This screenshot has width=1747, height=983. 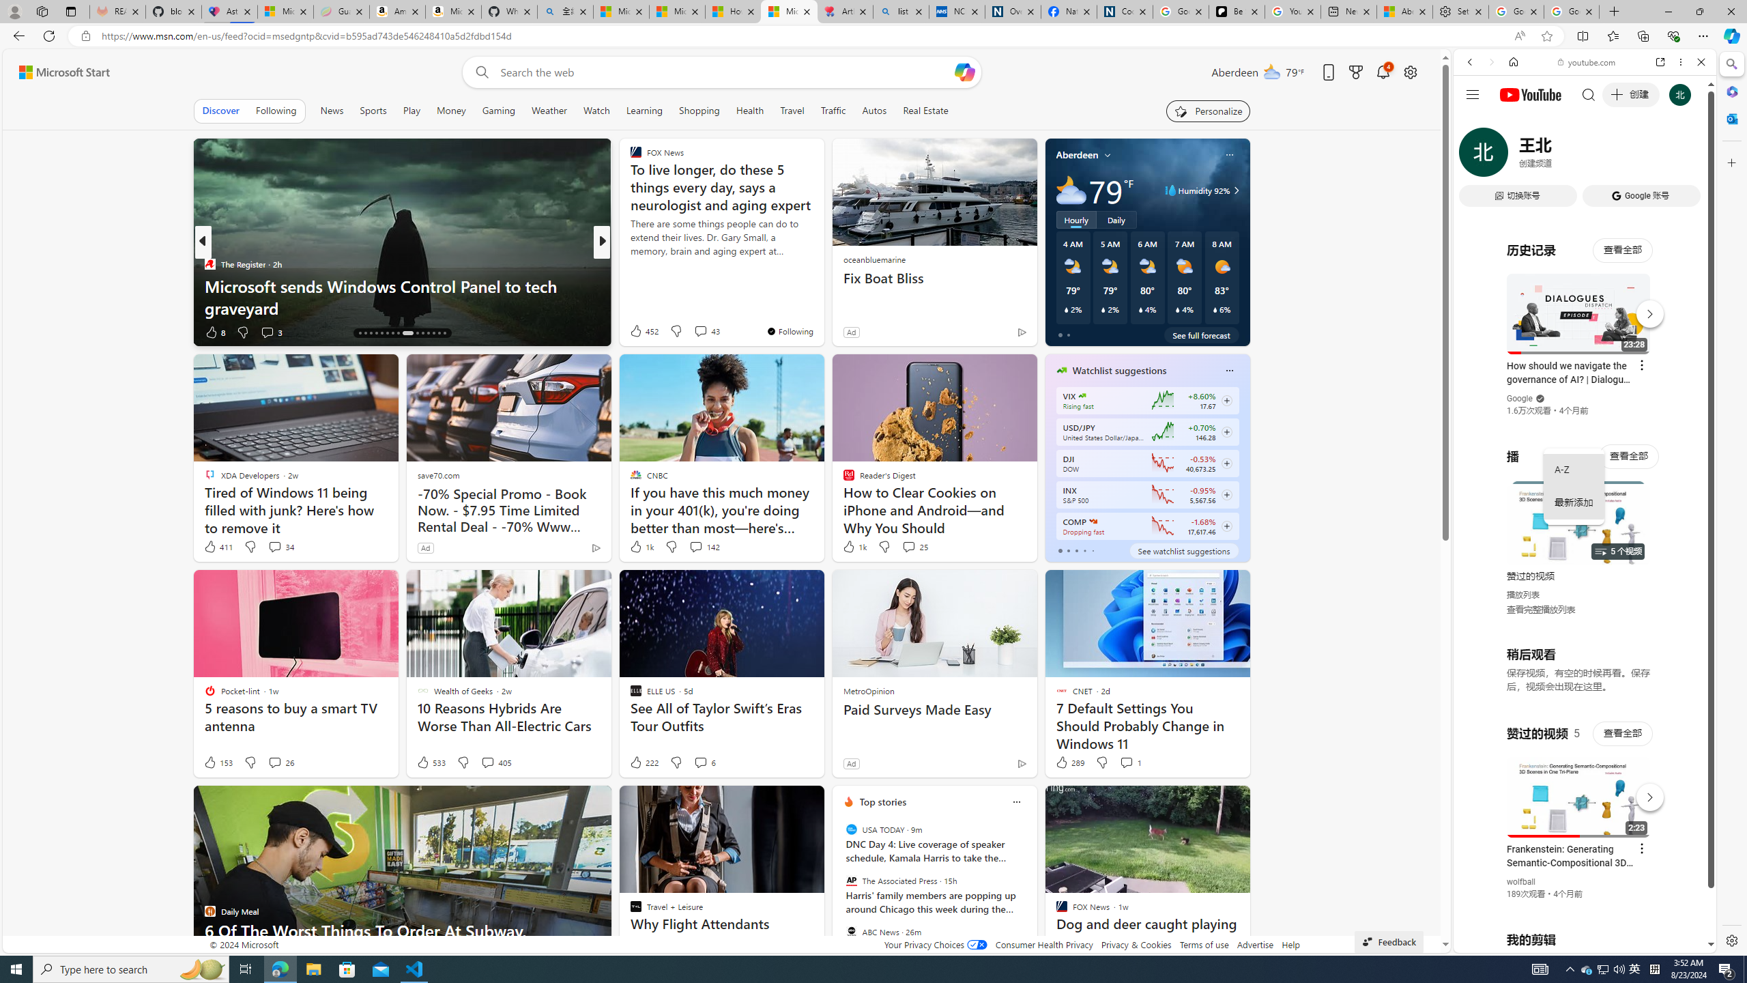 I want to click on View comments 34 Comment, so click(x=274, y=546).